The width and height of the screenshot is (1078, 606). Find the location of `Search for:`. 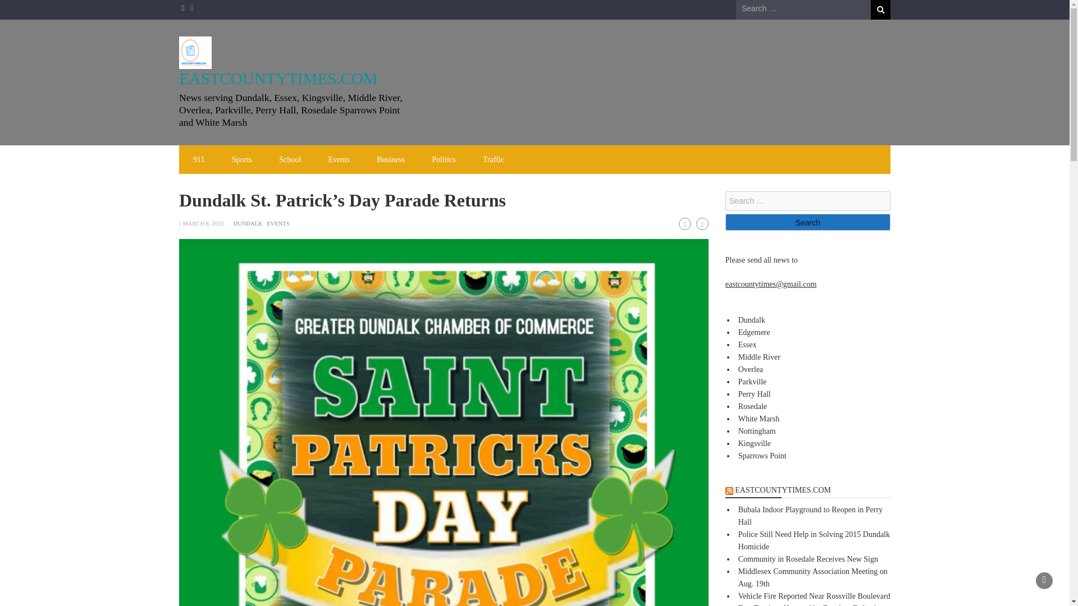

Search for: is located at coordinates (807, 201).